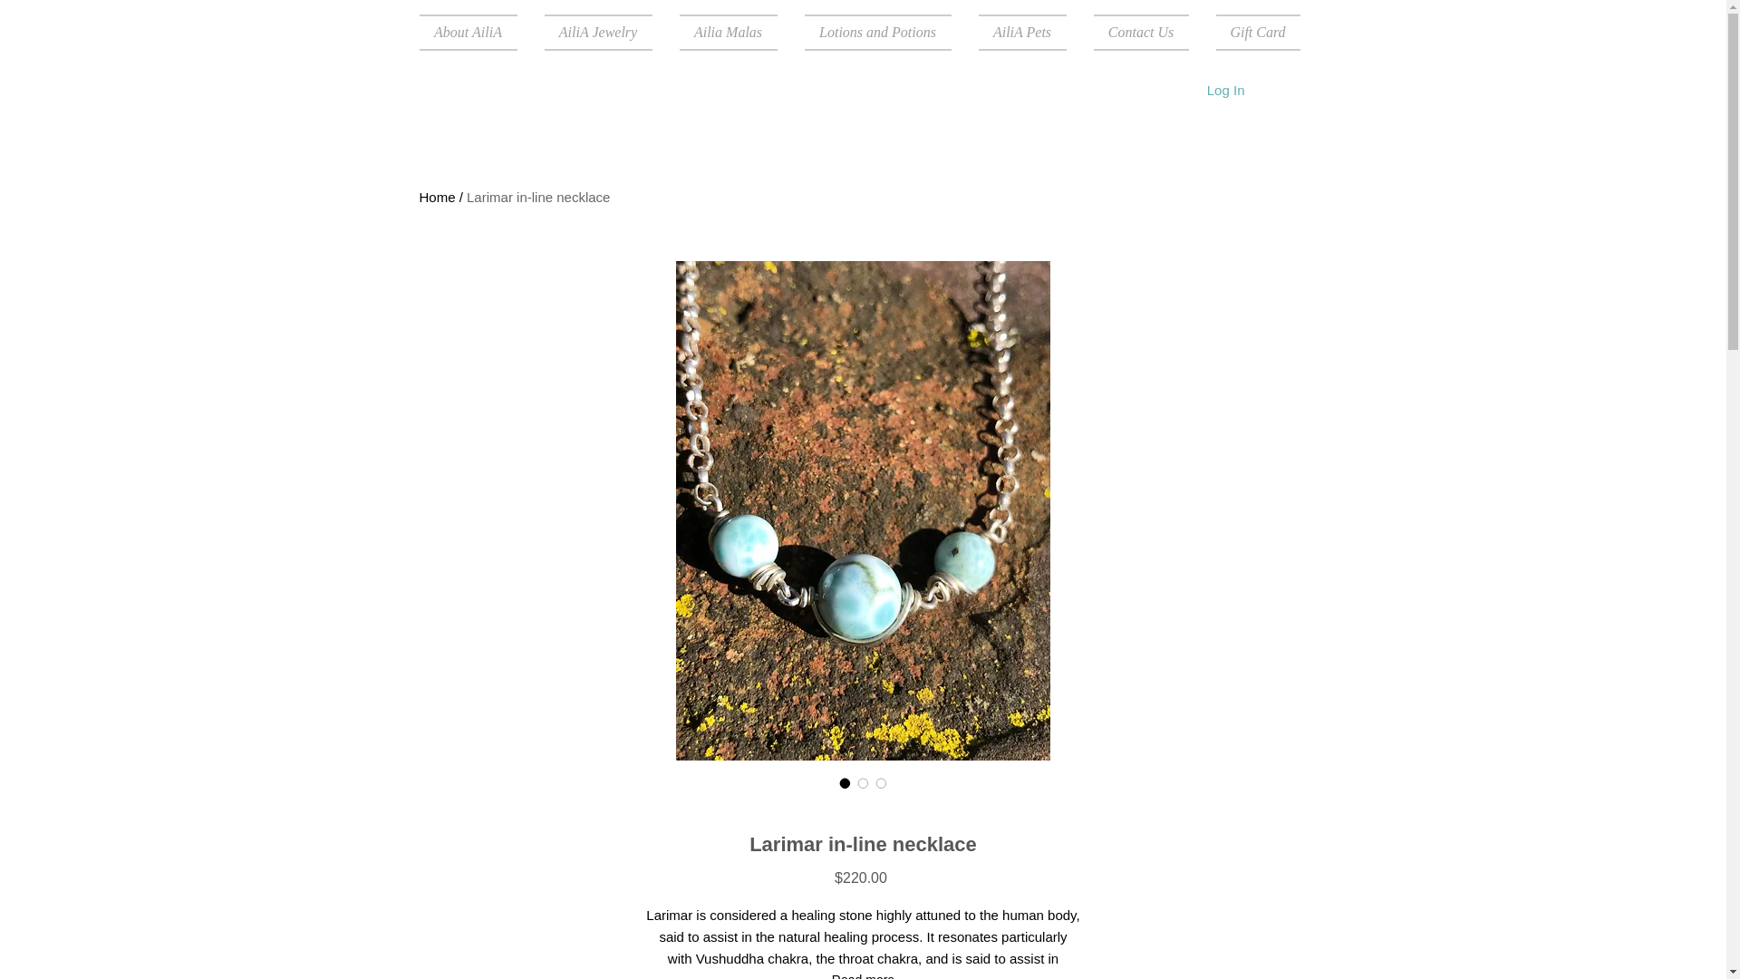 Image resolution: width=1740 pixels, height=979 pixels. I want to click on Ailia Malas, so click(727, 33).